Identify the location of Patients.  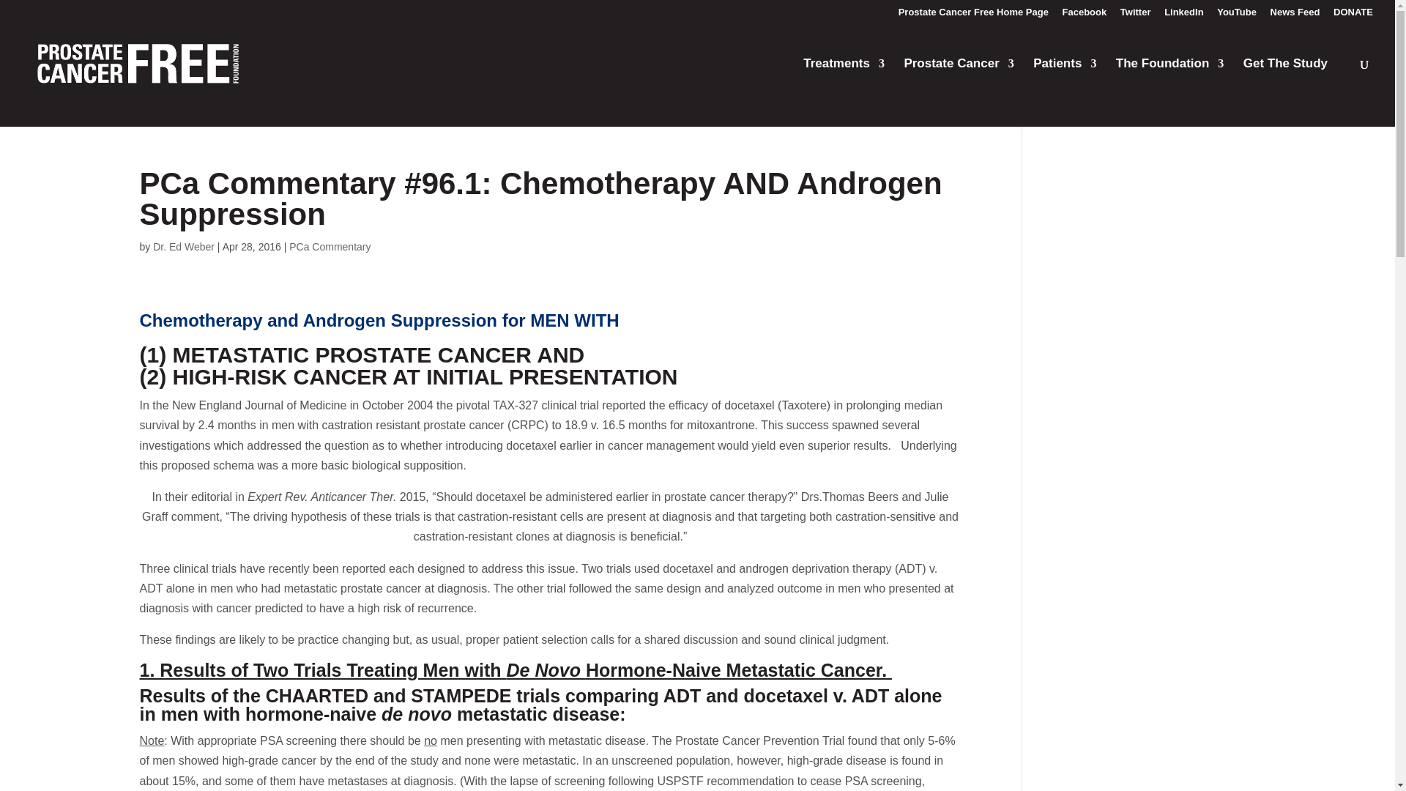
(1065, 81).